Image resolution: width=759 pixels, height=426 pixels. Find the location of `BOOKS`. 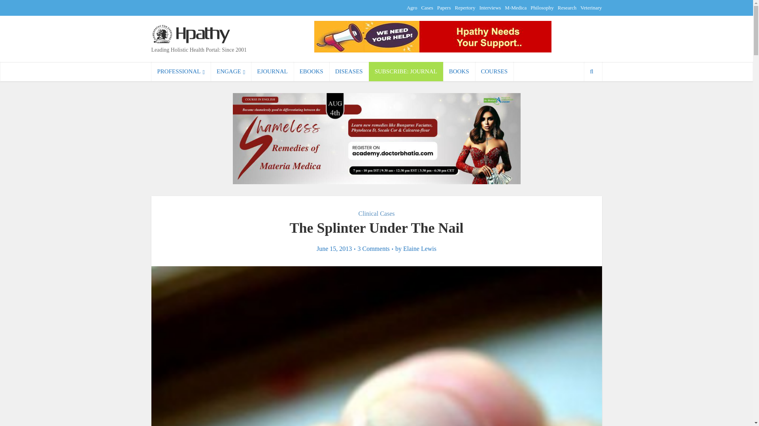

BOOKS is located at coordinates (459, 71).